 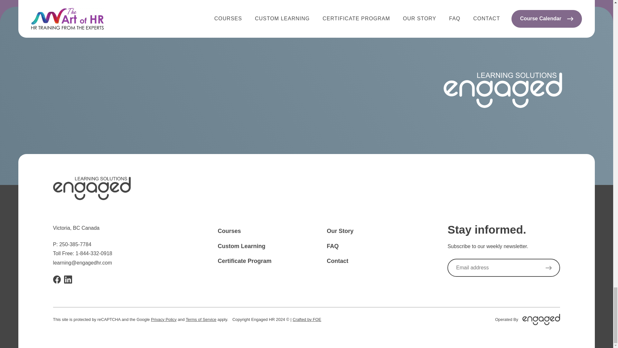 What do you see at coordinates (229, 231) in the screenshot?
I see `Courses` at bounding box center [229, 231].